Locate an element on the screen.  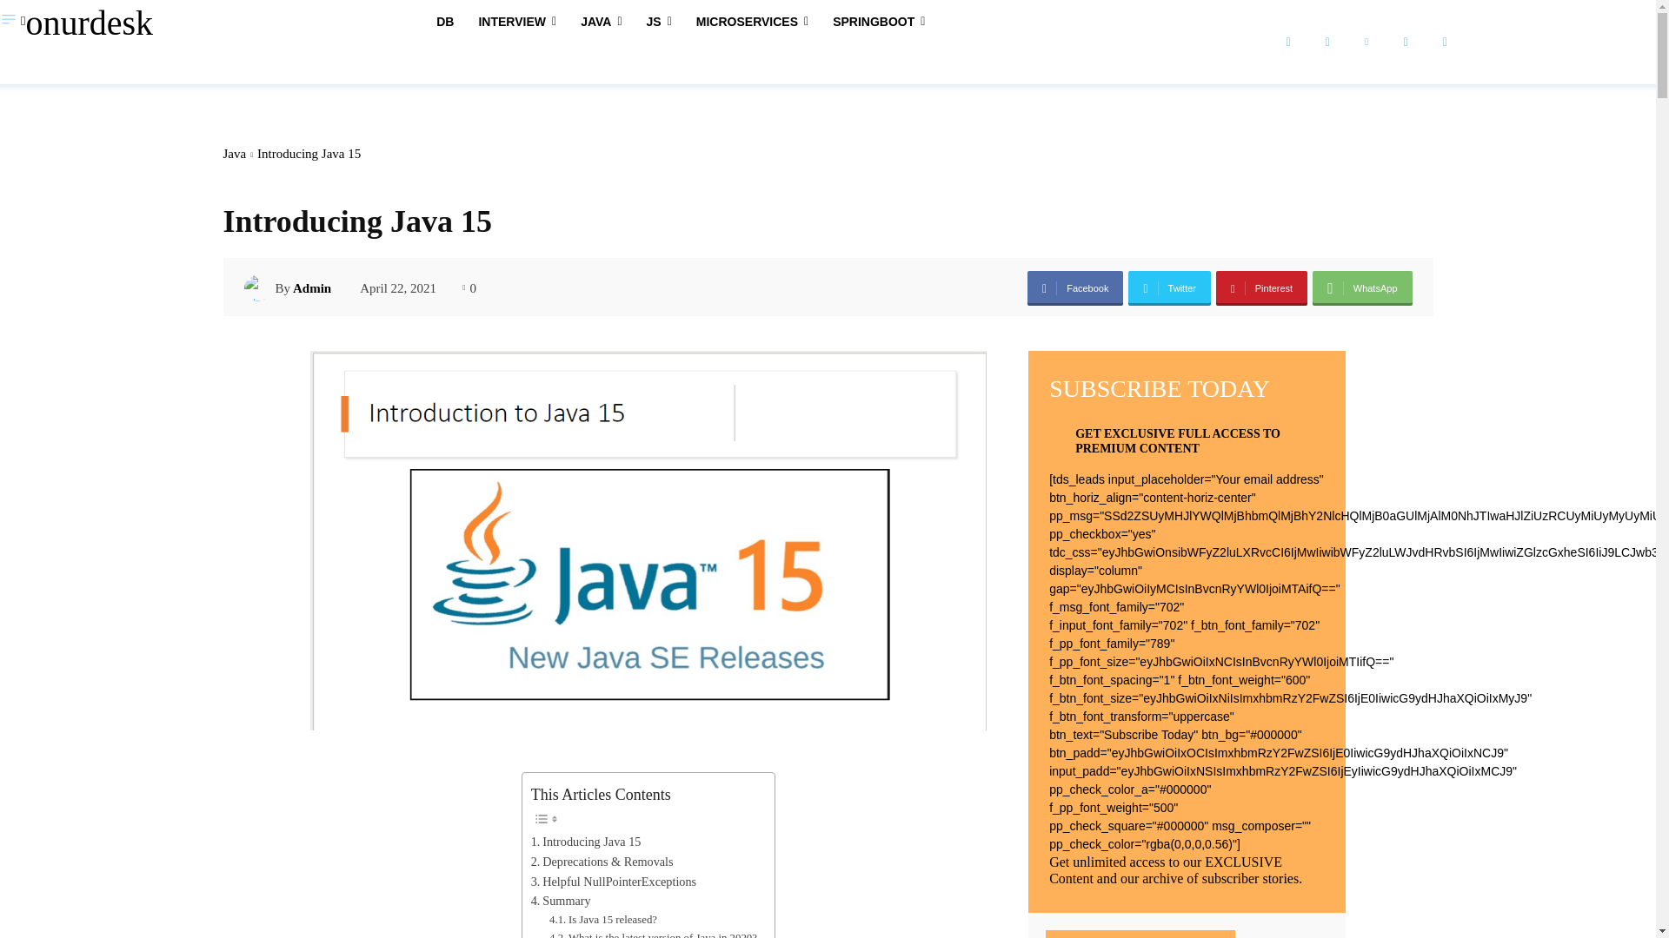
Facebook is located at coordinates (1288, 42).